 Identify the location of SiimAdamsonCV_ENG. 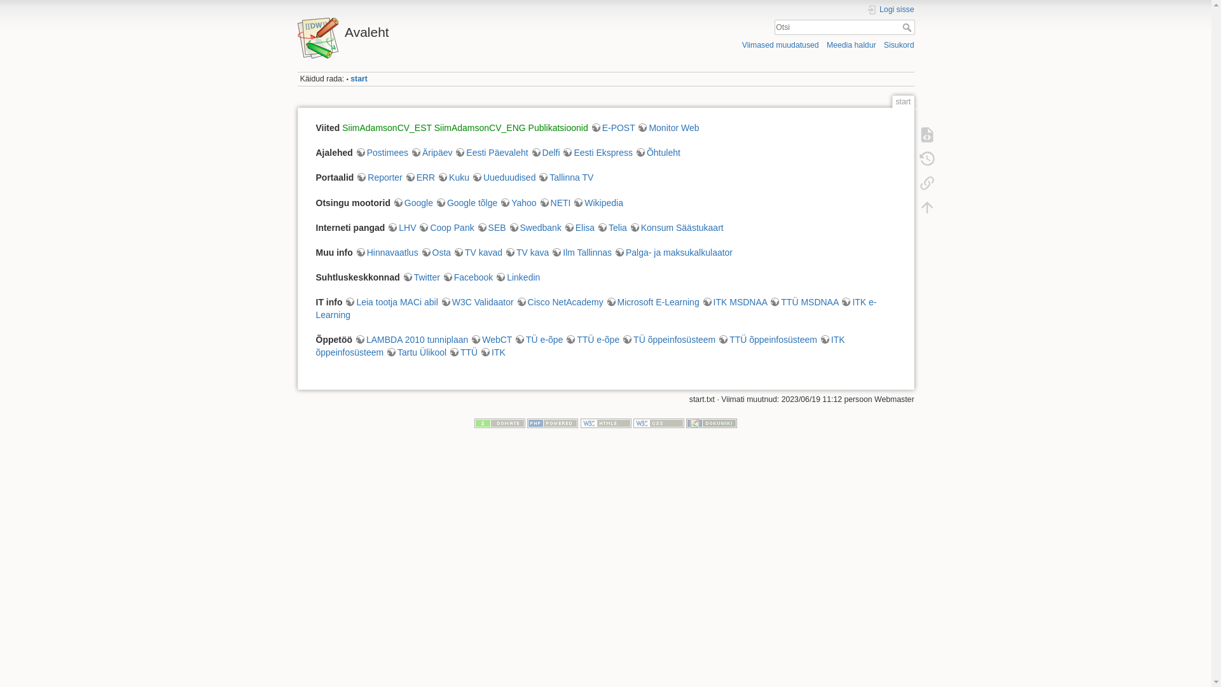
(480, 128).